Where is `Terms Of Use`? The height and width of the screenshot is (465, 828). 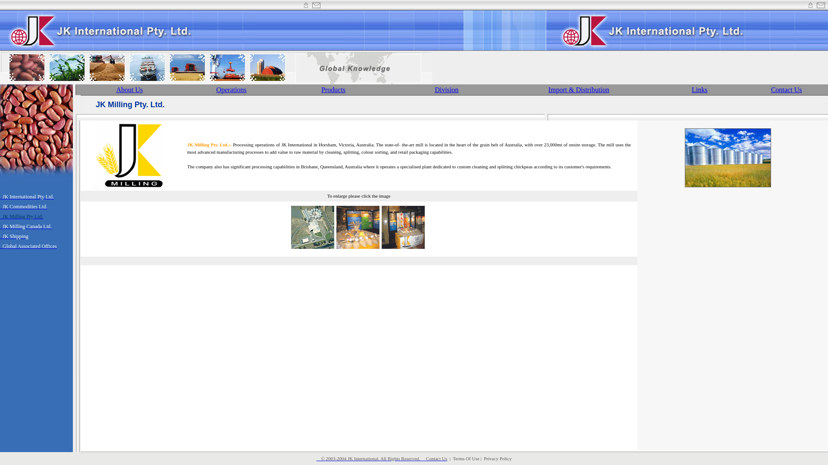
Terms Of Use is located at coordinates (466, 459).